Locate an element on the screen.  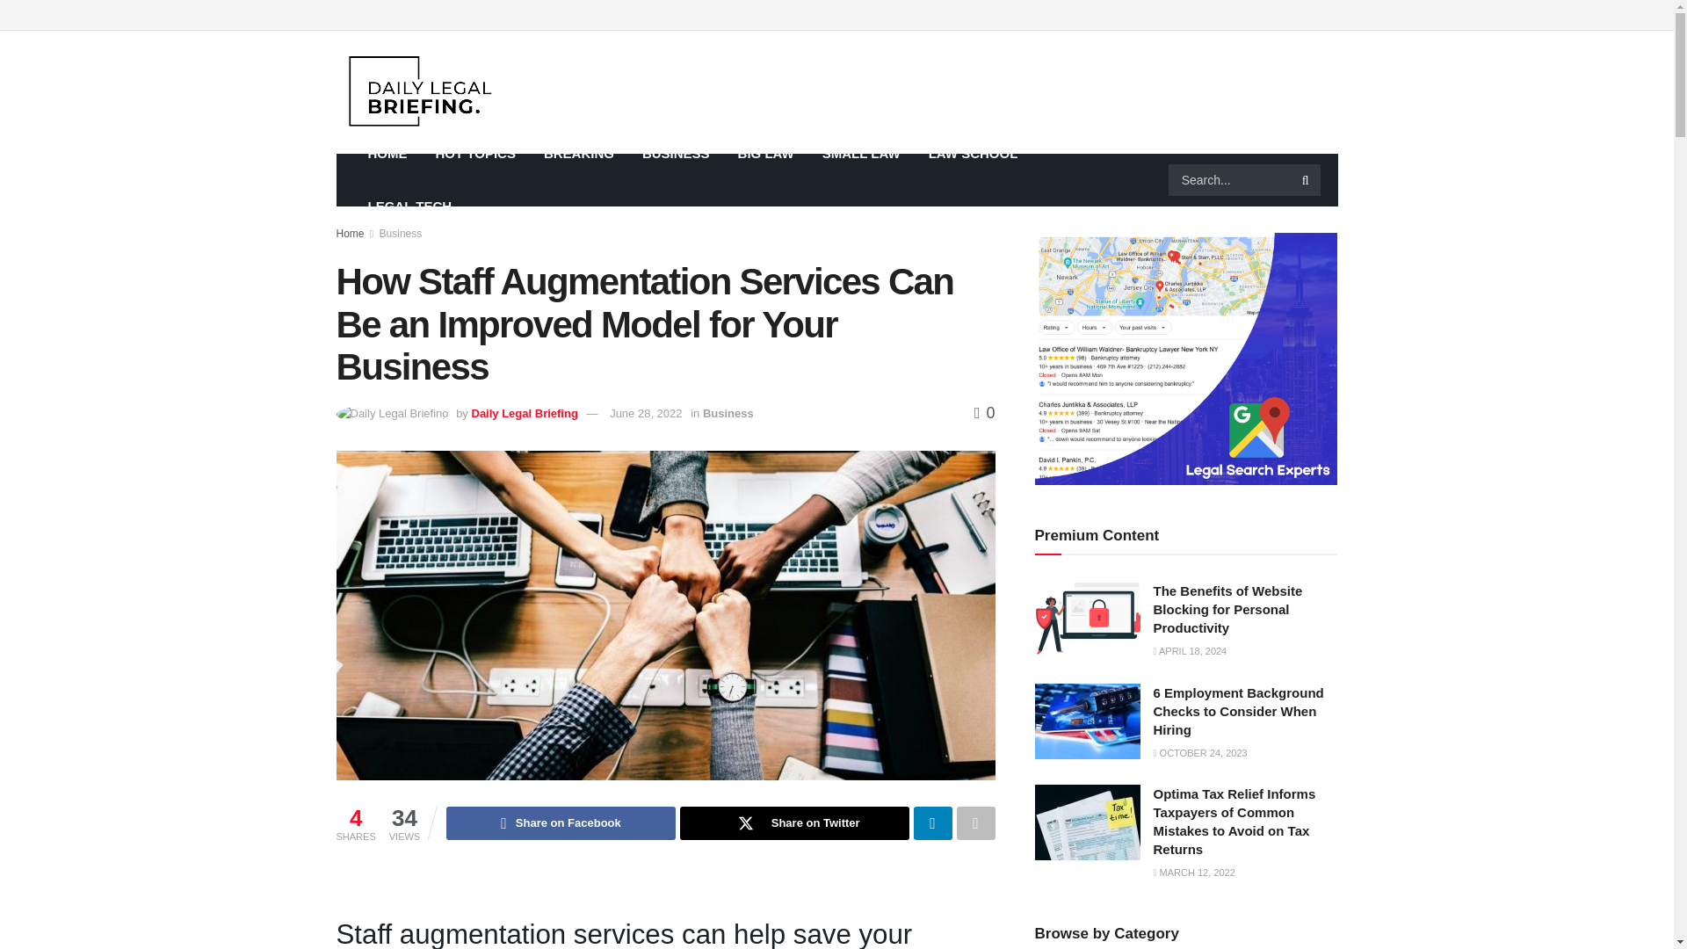
Home is located at coordinates (350, 234).